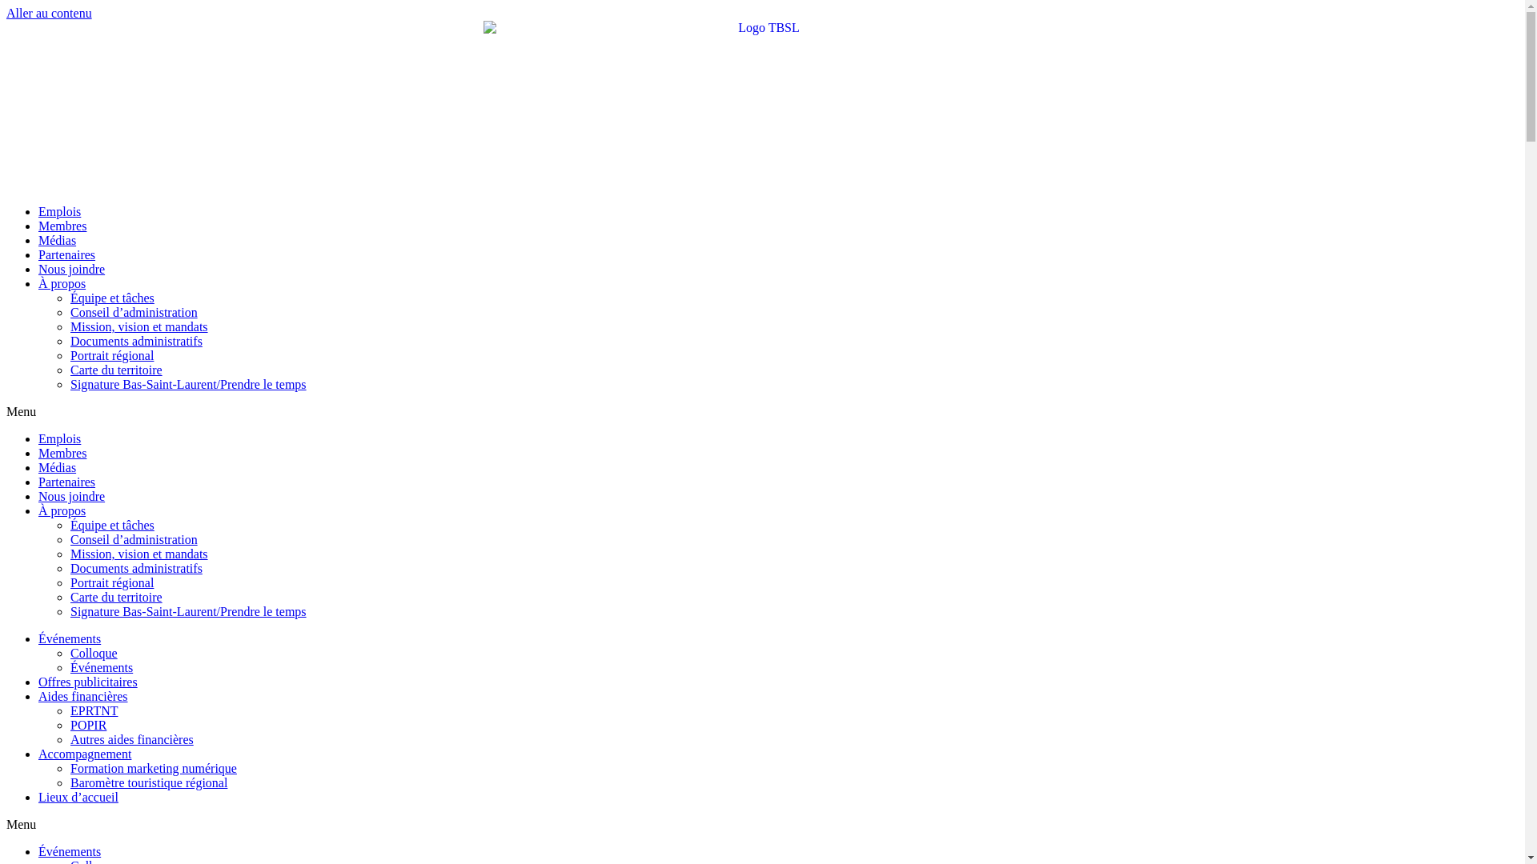 This screenshot has height=864, width=1537. What do you see at coordinates (139, 326) in the screenshot?
I see `Mission, vision et mandats` at bounding box center [139, 326].